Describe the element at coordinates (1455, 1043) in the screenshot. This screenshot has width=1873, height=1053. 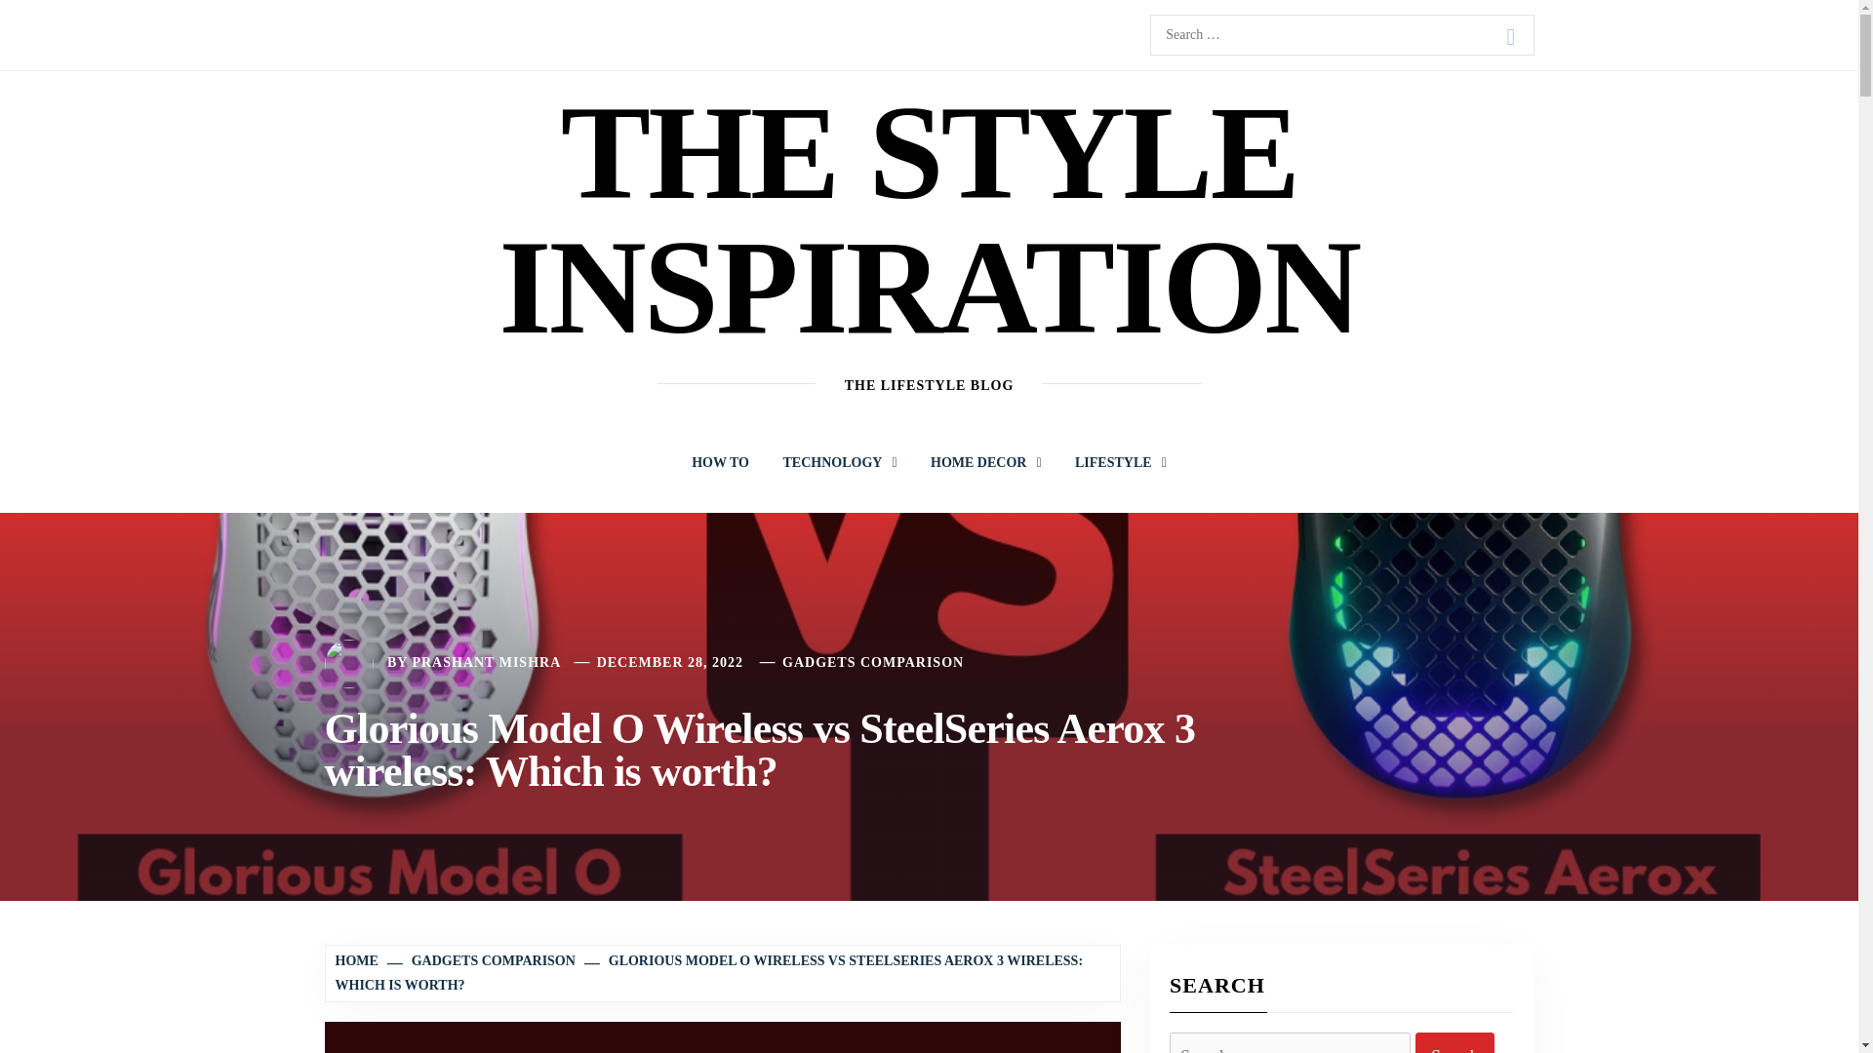
I see `Search` at that location.